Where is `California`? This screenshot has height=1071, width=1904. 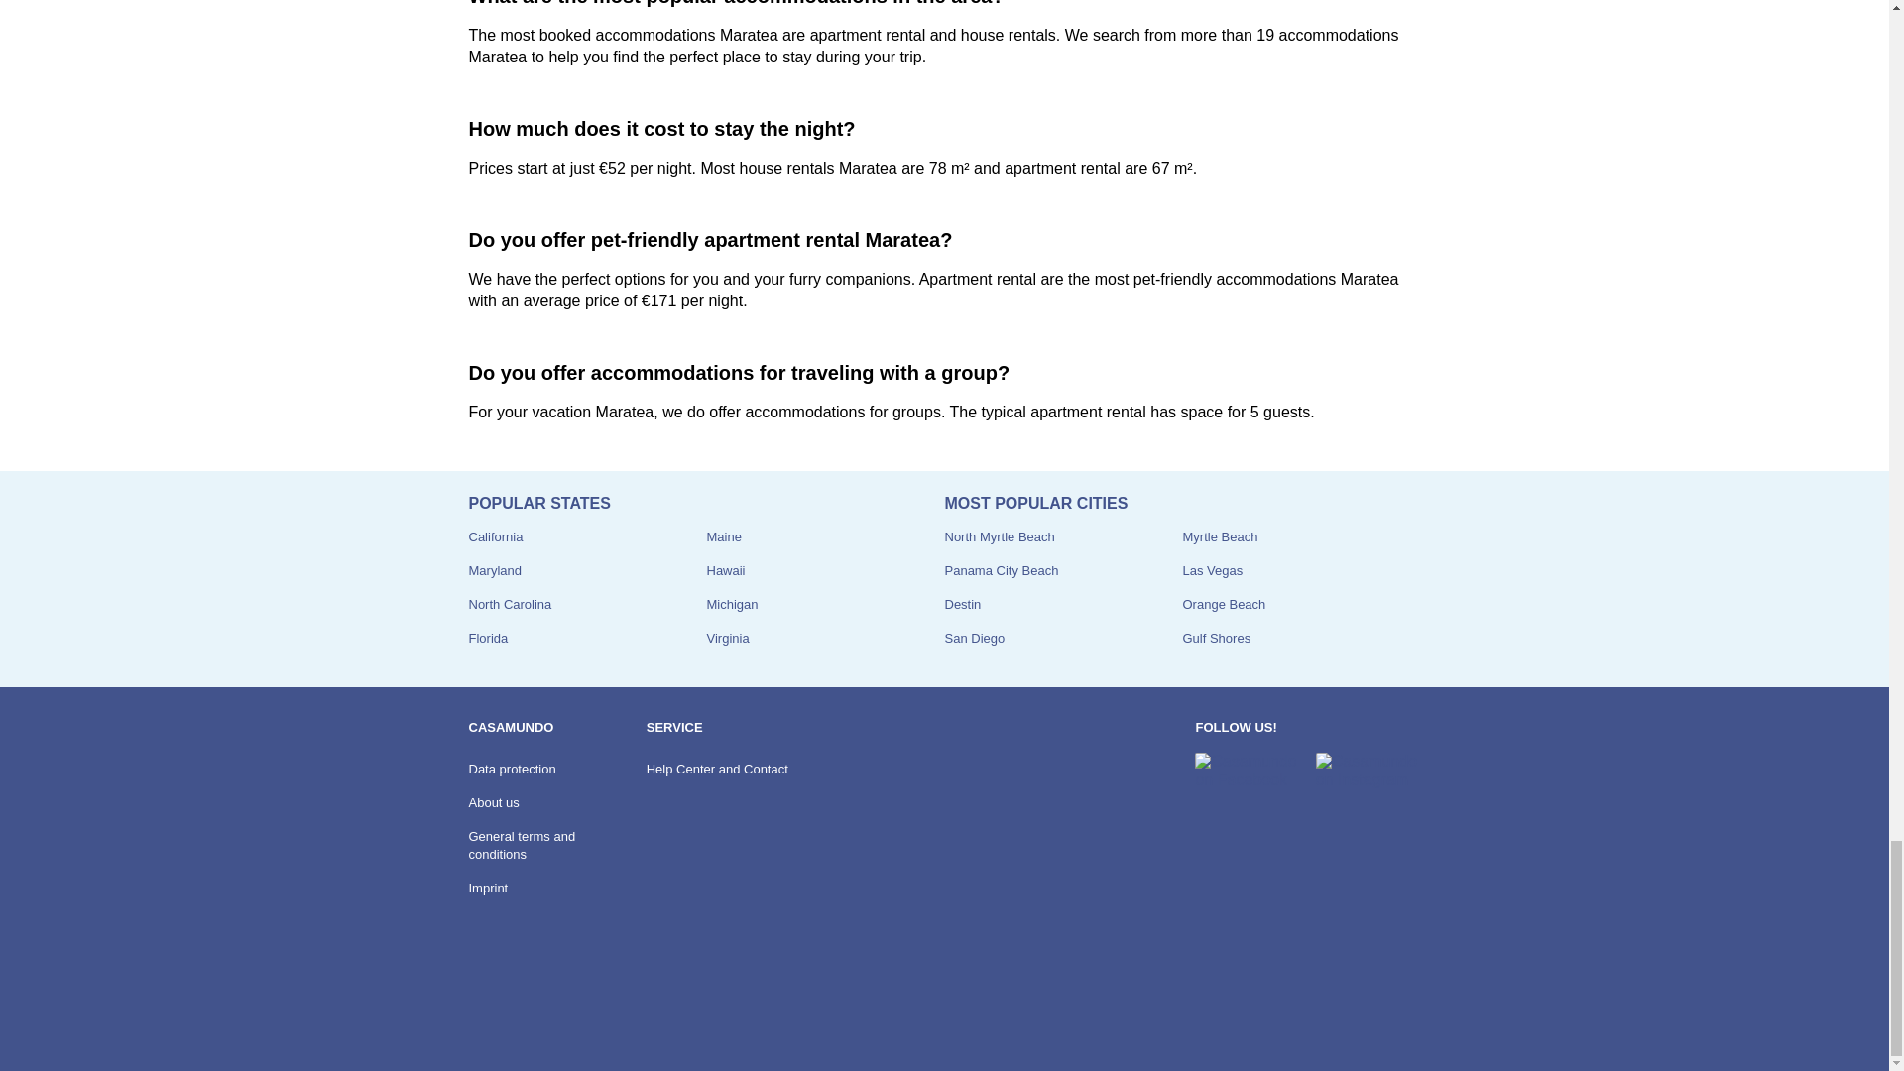 California is located at coordinates (495, 535).